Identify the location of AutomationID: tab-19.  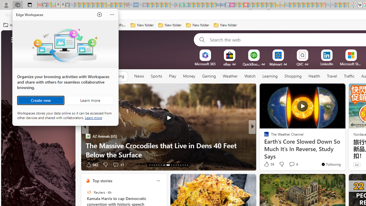
(164, 165).